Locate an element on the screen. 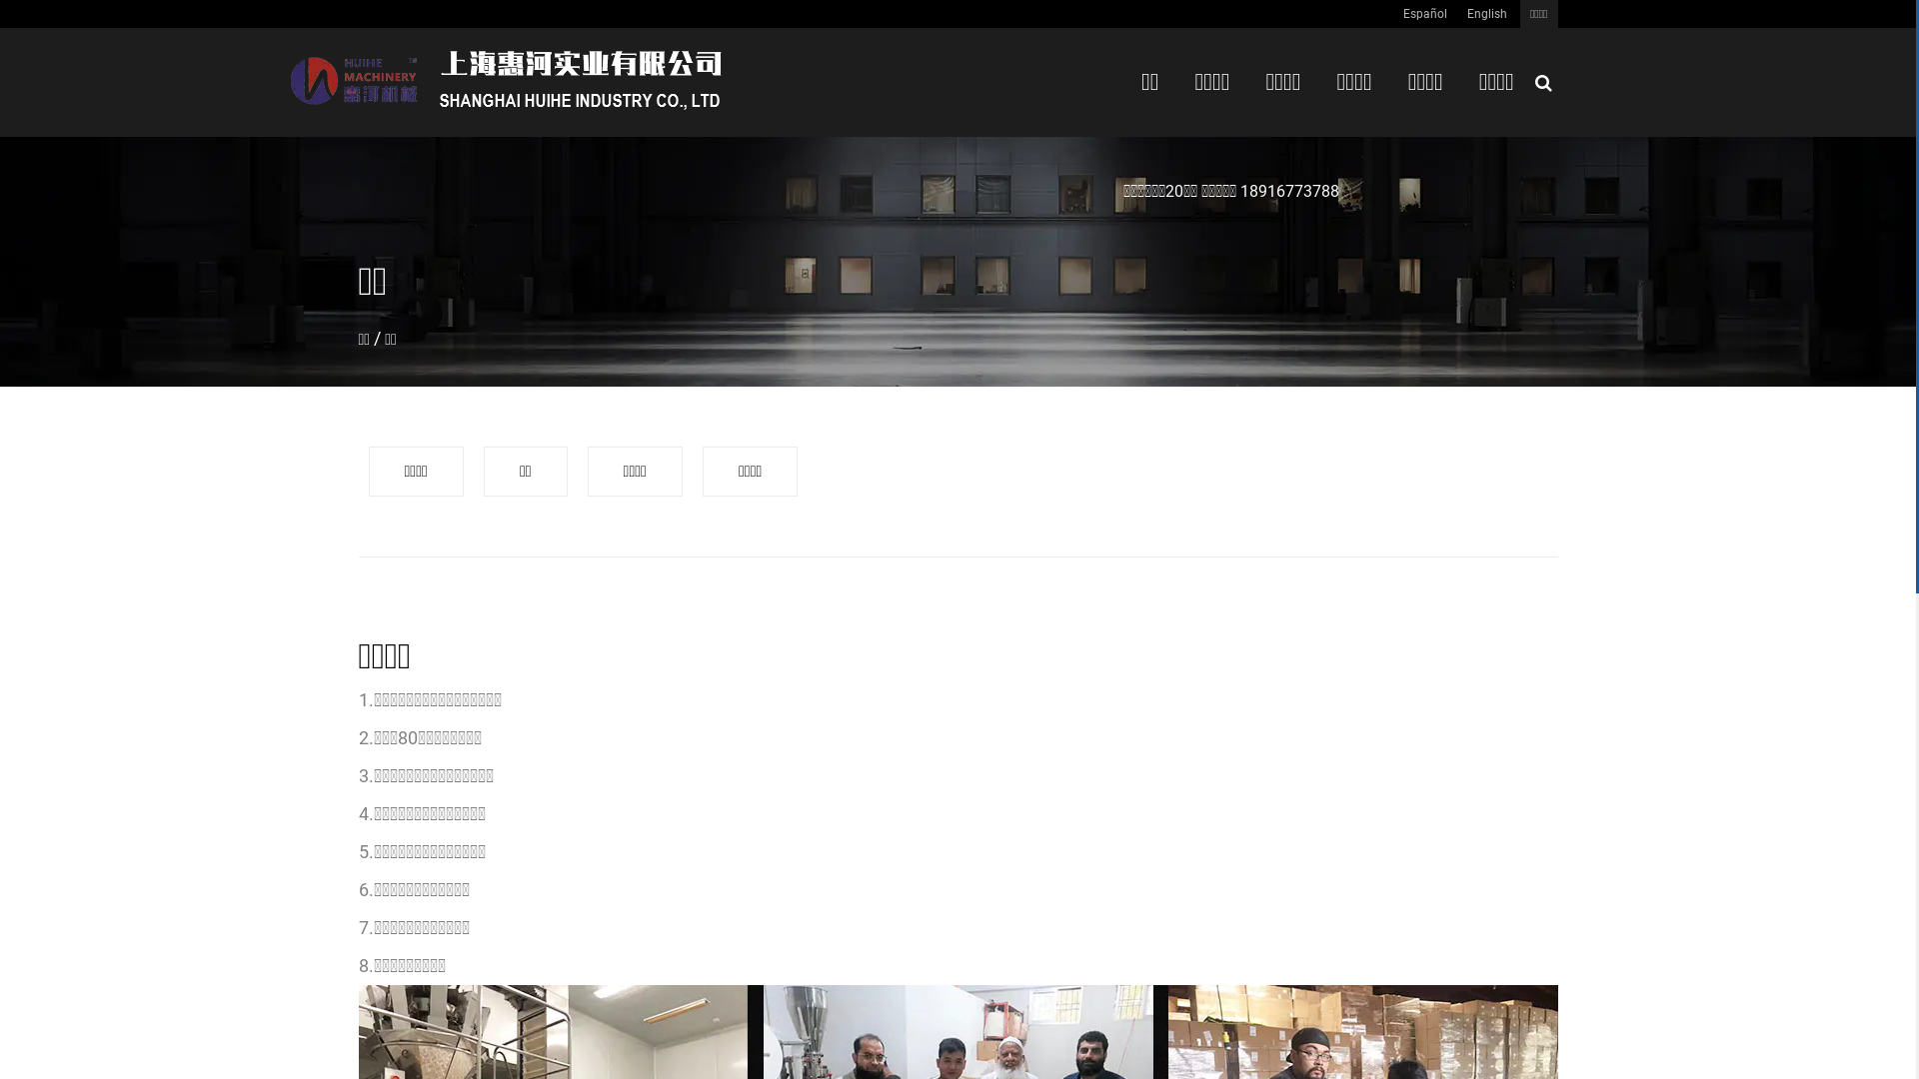 This screenshot has height=1079, width=1919. English is located at coordinates (1487, 14).